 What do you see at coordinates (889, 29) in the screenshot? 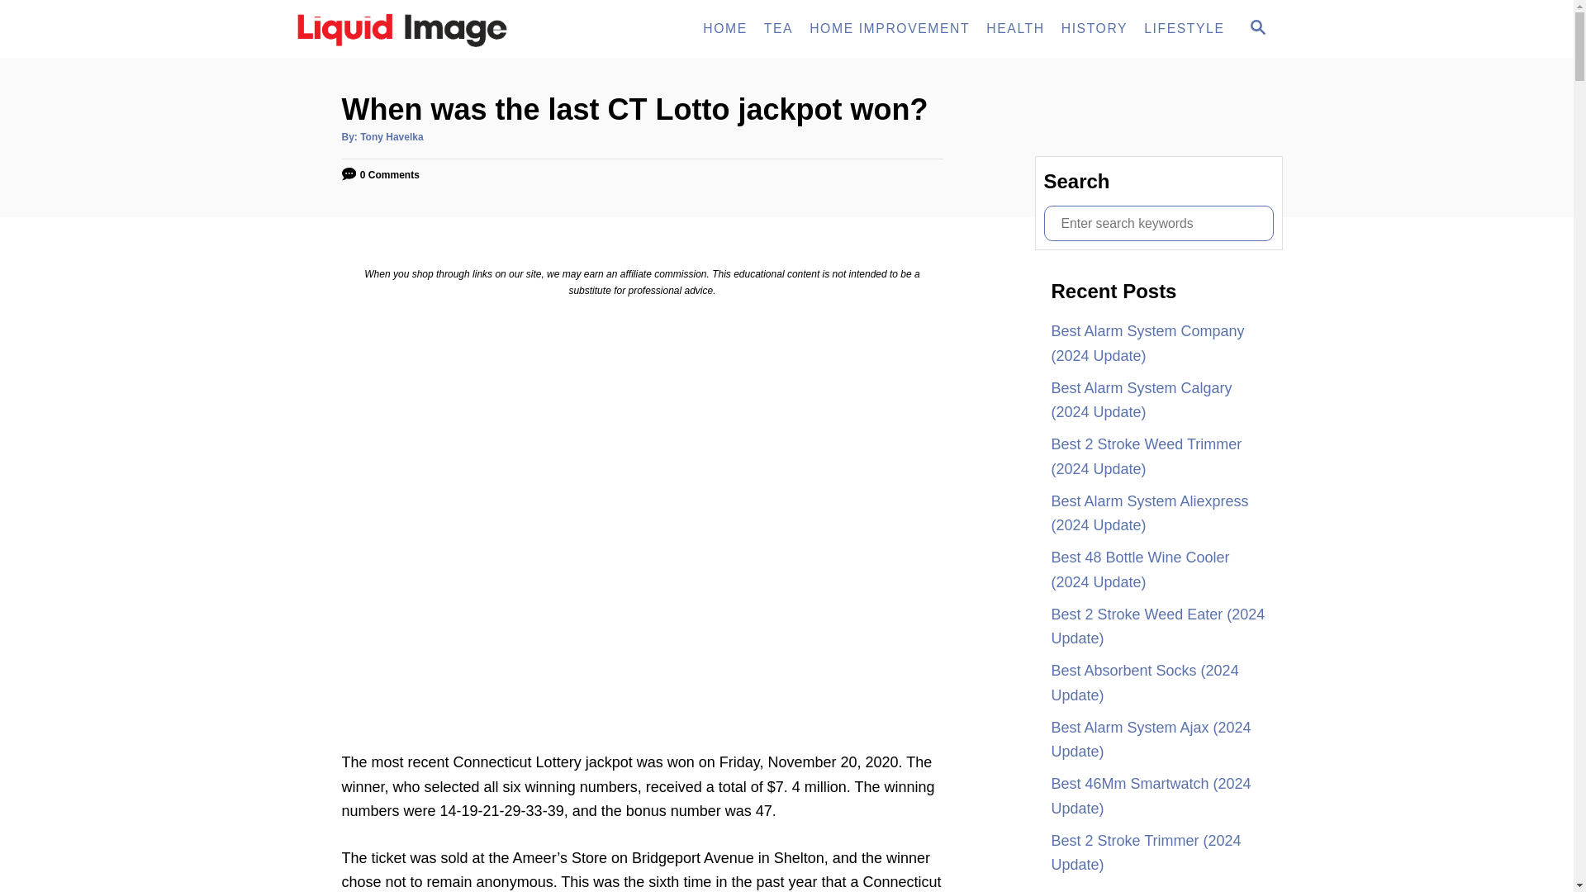
I see `HOME IMPROVEMENT` at bounding box center [889, 29].